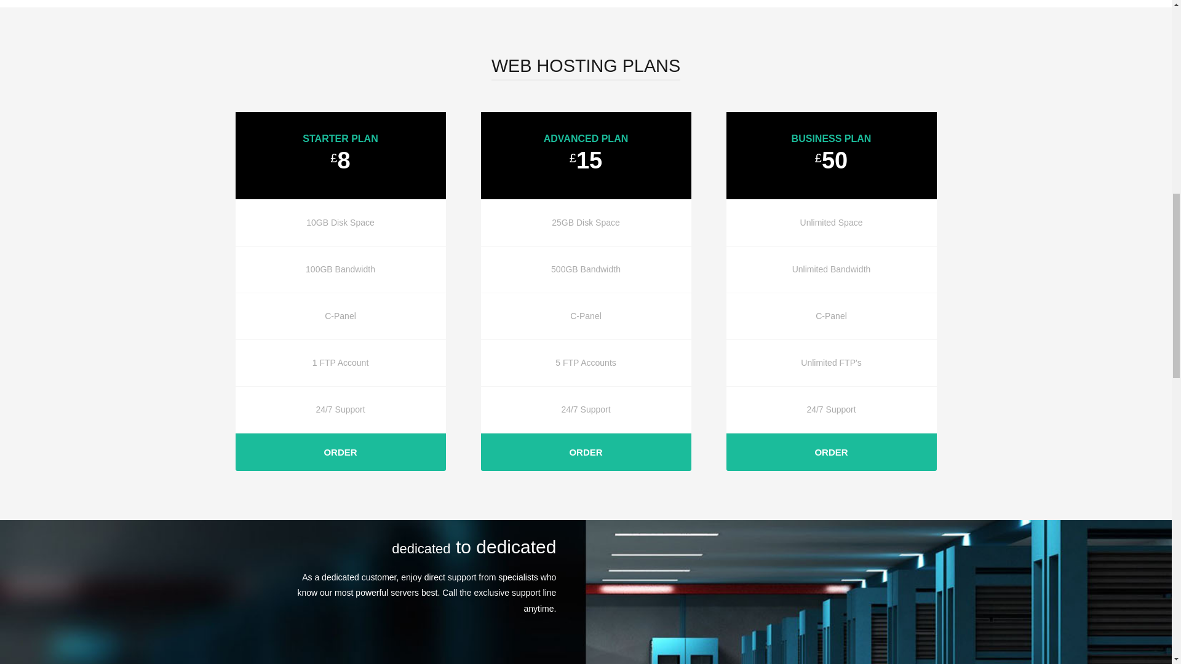 Image resolution: width=1181 pixels, height=664 pixels. Describe the element at coordinates (831, 451) in the screenshot. I see `ORDER` at that location.